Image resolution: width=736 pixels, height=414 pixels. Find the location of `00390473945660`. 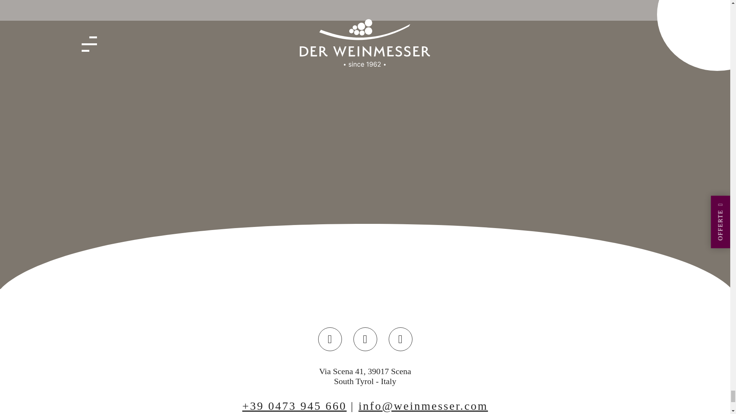

00390473945660 is located at coordinates (294, 406).